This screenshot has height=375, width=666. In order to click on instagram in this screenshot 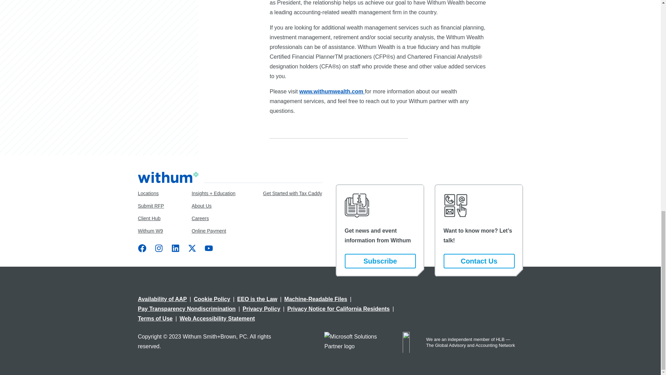, I will do `click(159, 248)`.